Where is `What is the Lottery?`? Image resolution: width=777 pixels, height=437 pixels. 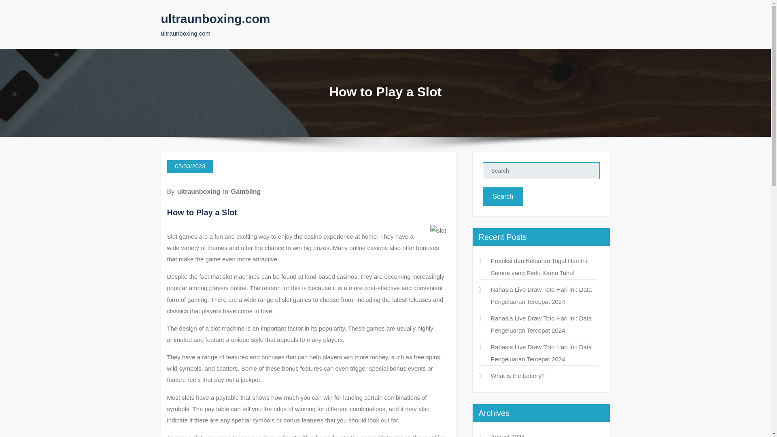
What is the Lottery? is located at coordinates (517, 375).